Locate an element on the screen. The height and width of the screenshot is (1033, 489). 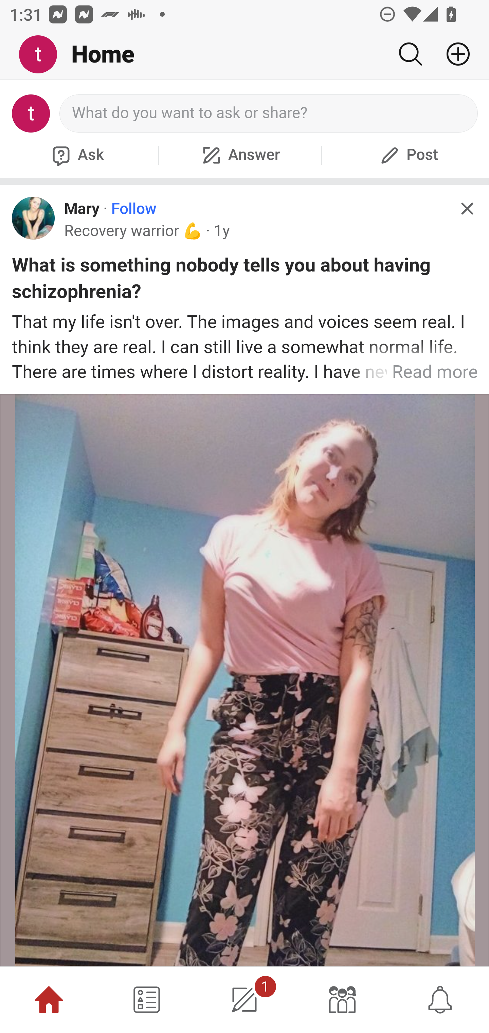
1y 1 y is located at coordinates (221, 231).